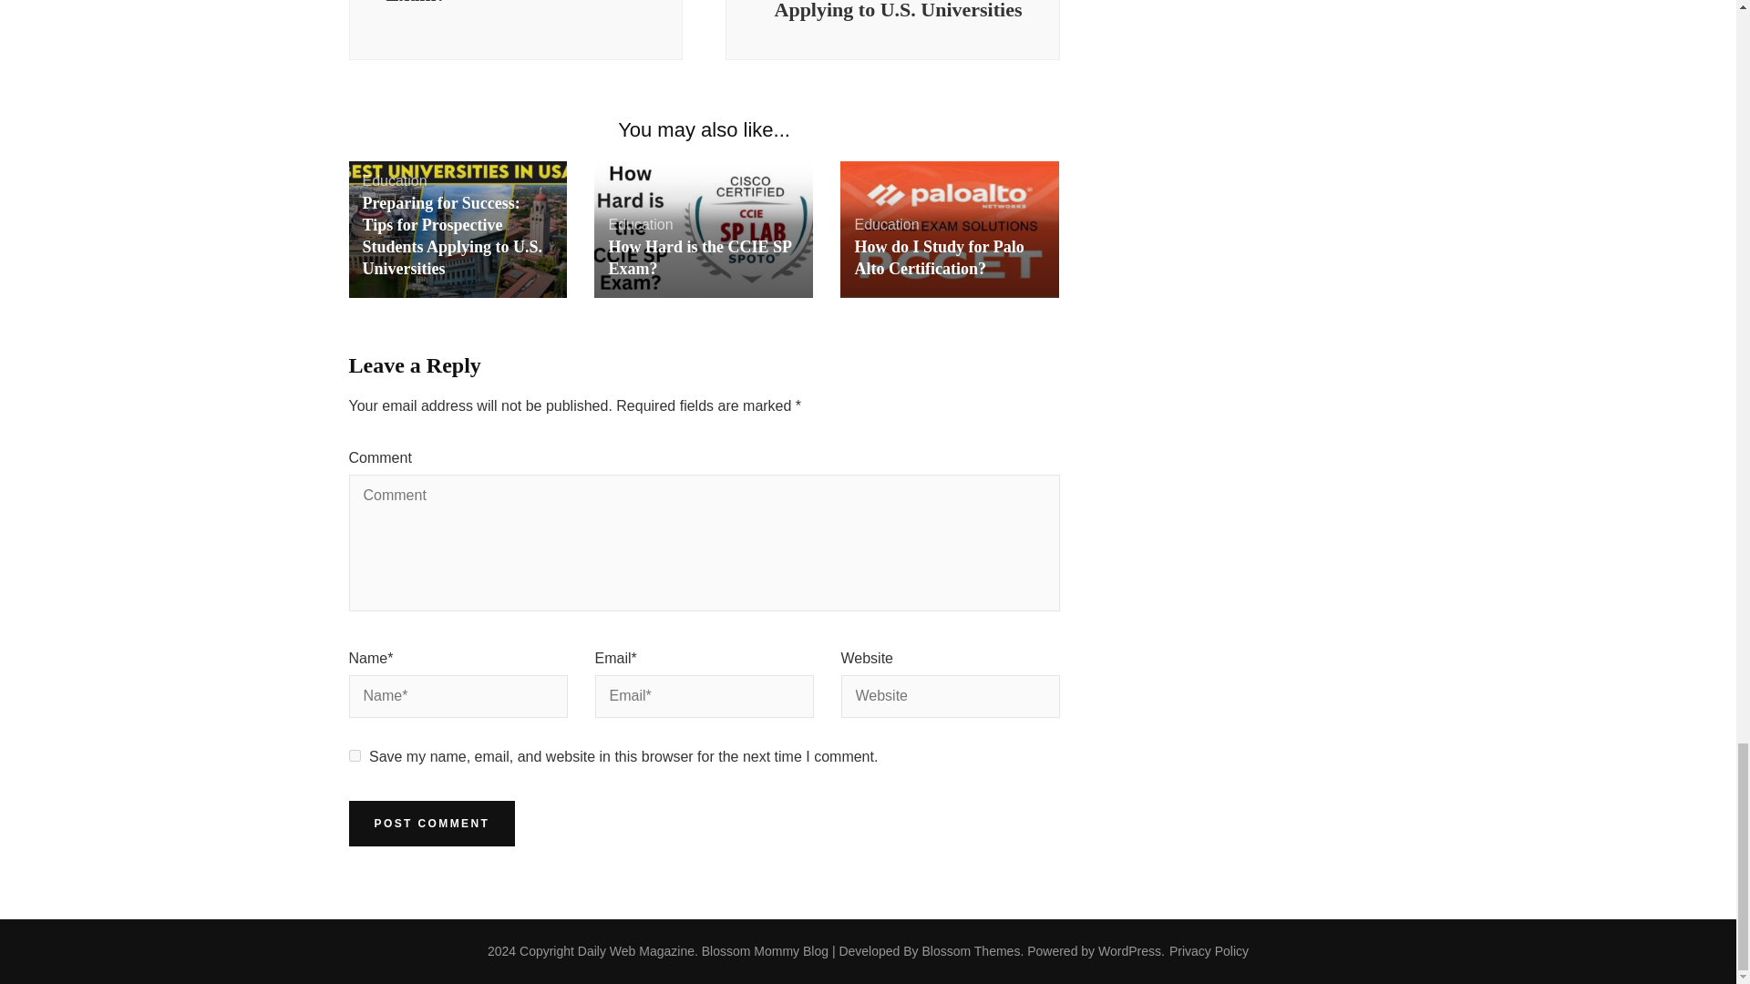 The width and height of the screenshot is (1750, 984). I want to click on Post Comment, so click(431, 824).